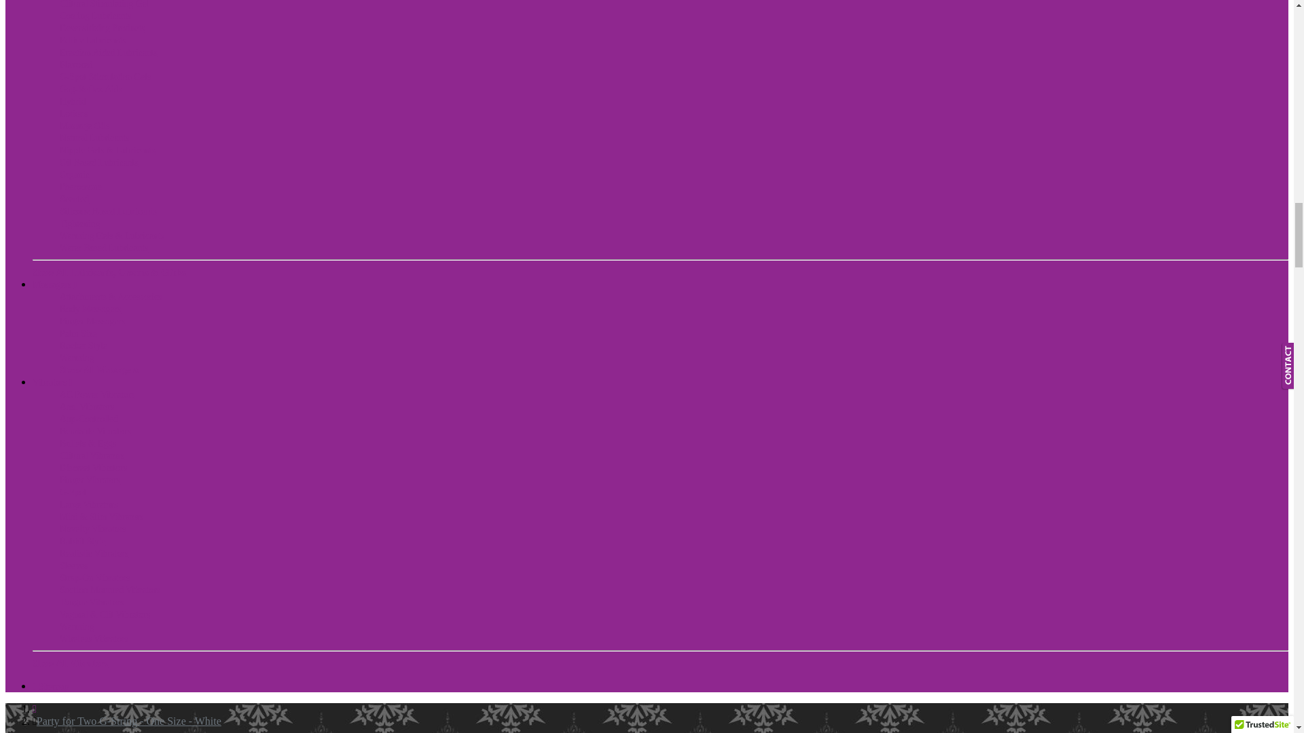 The image size is (1304, 733). Describe the element at coordinates (50, 687) in the screenshot. I see `Sitemap` at that location.